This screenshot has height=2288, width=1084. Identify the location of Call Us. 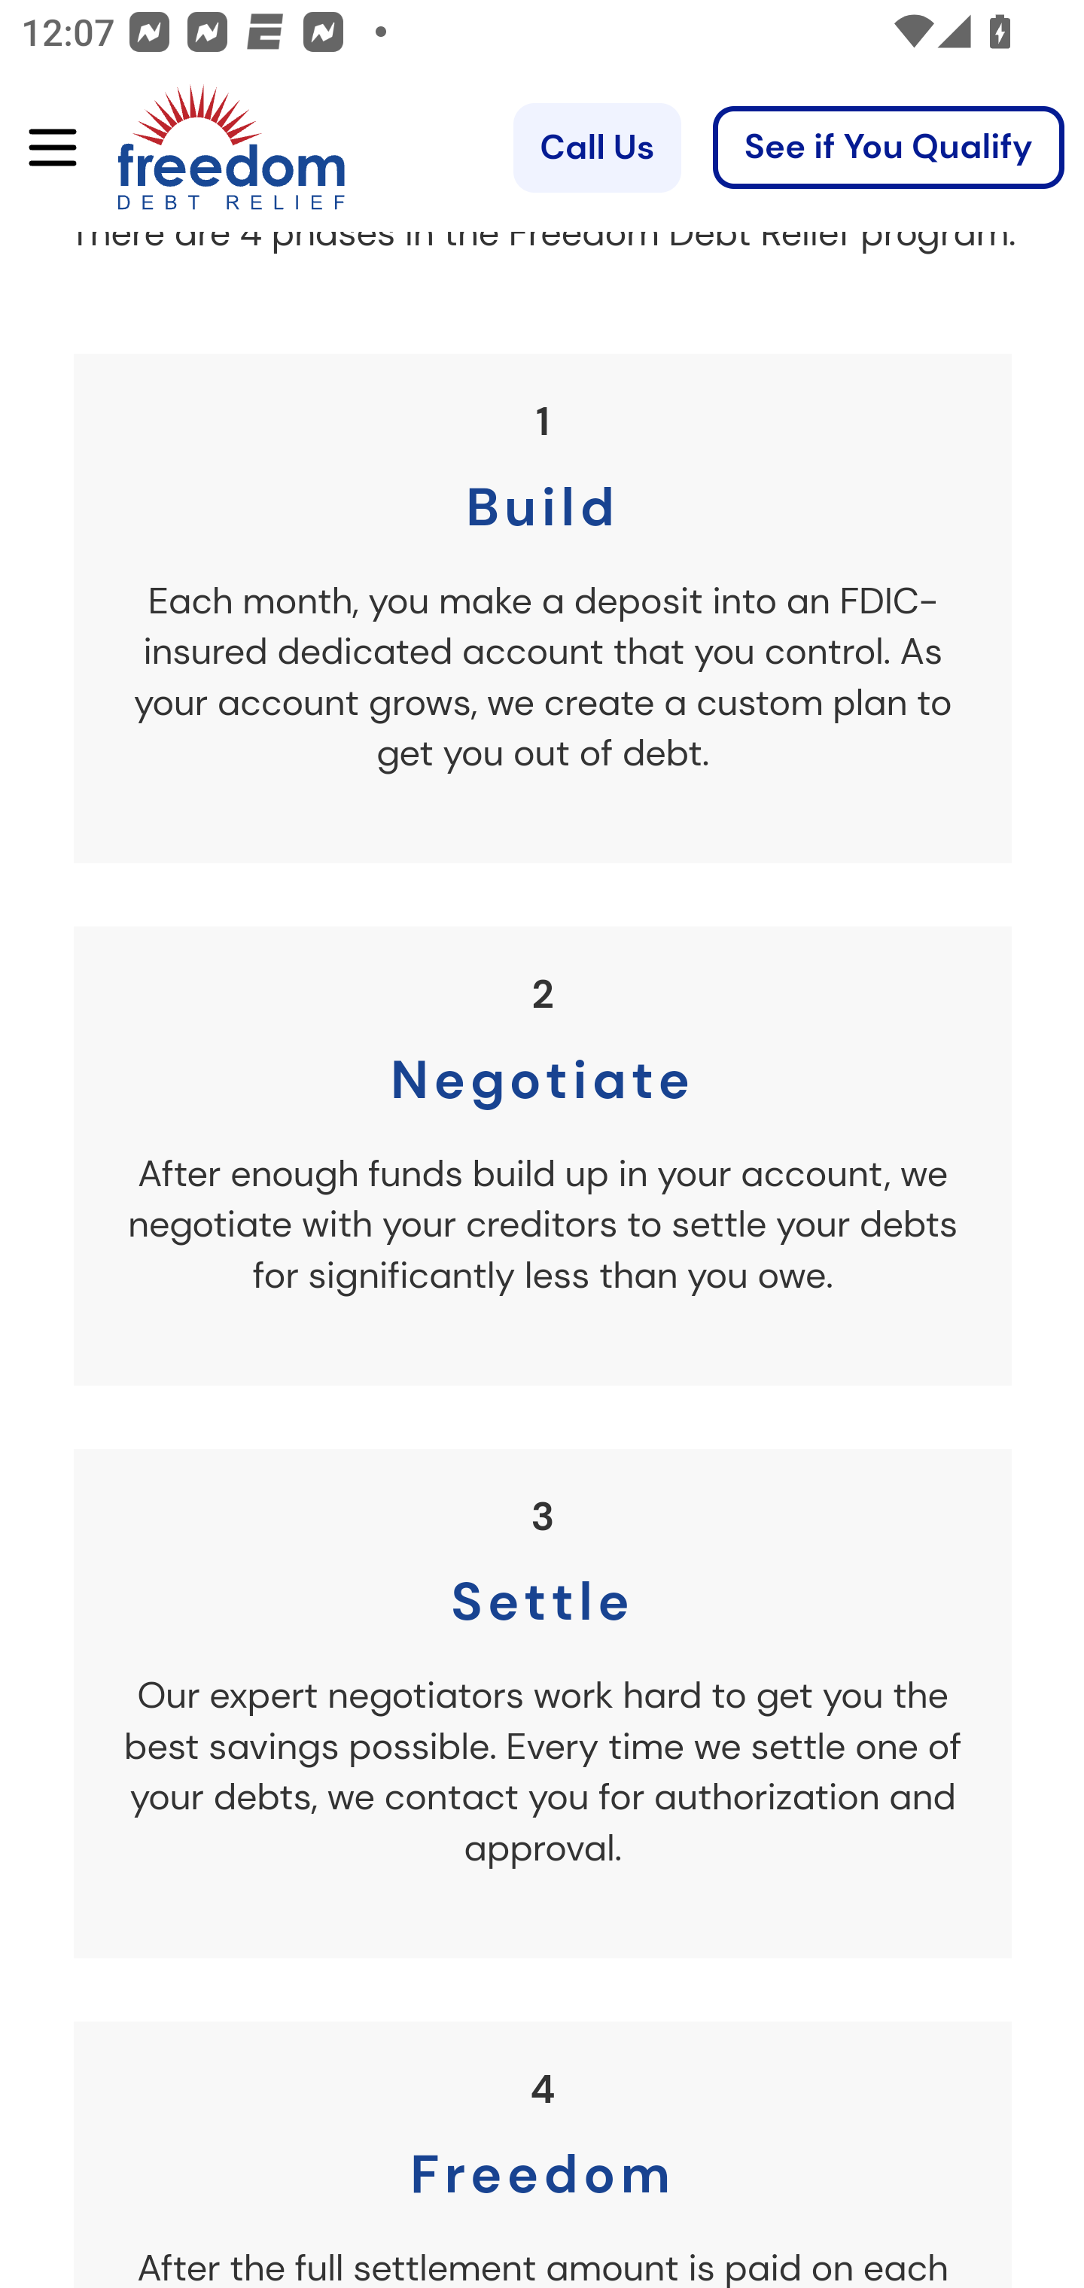
(596, 148).